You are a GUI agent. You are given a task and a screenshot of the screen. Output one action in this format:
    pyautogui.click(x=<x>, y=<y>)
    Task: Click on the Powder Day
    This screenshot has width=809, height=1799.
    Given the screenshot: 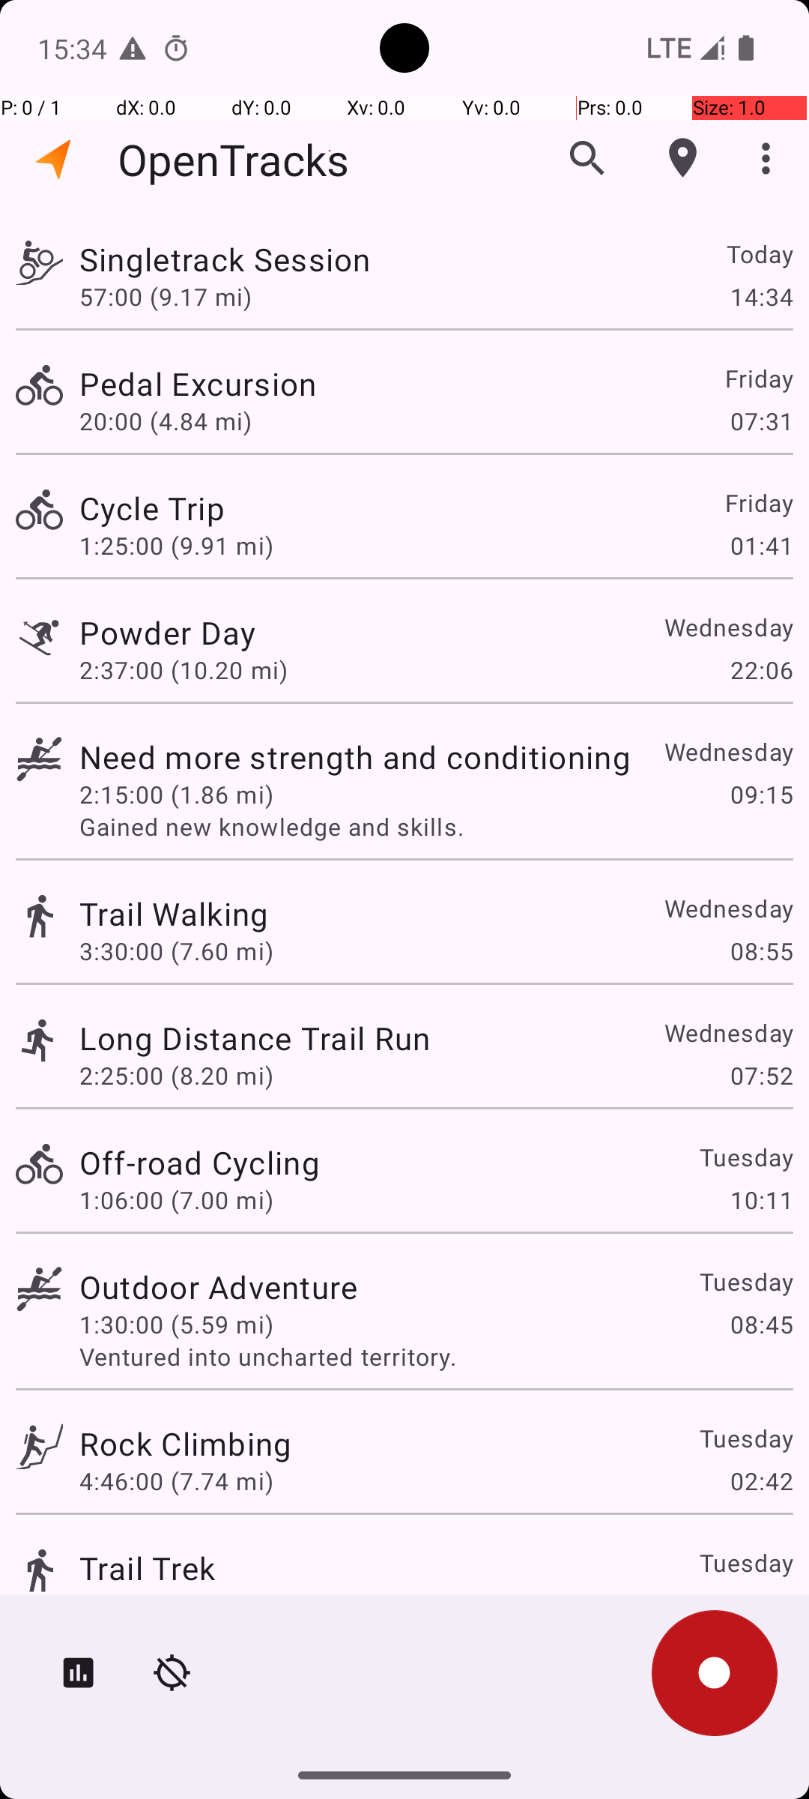 What is the action you would take?
    pyautogui.click(x=168, y=633)
    